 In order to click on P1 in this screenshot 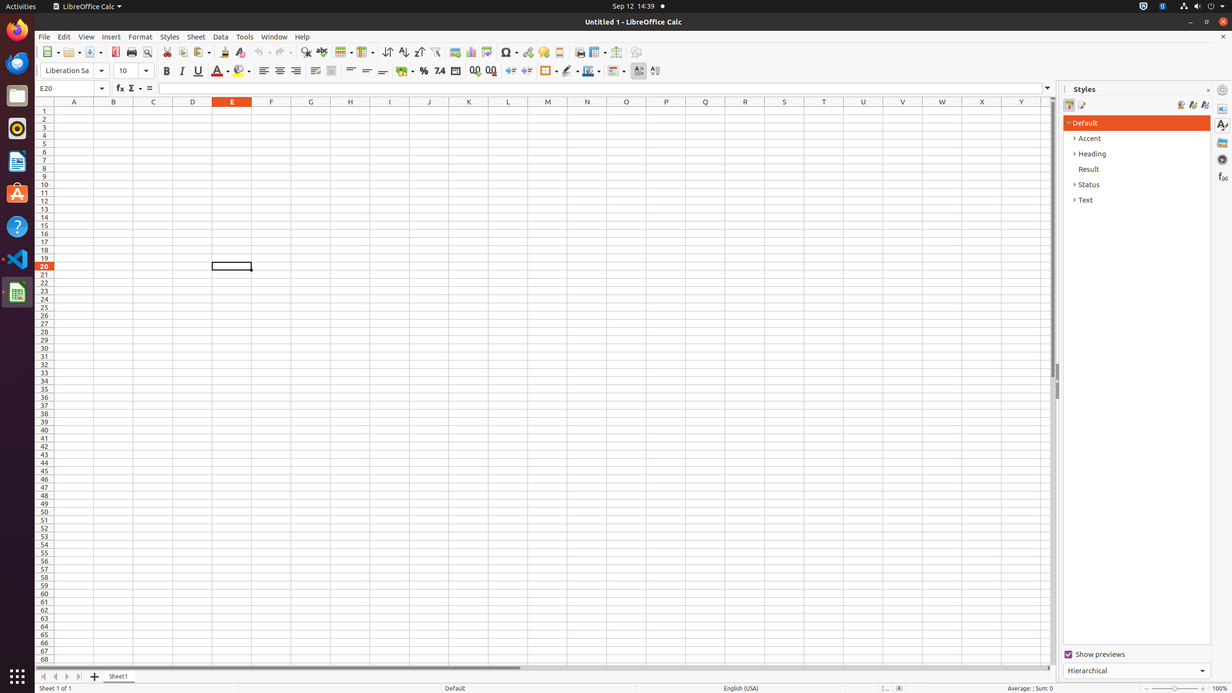, I will do `click(666, 111)`.